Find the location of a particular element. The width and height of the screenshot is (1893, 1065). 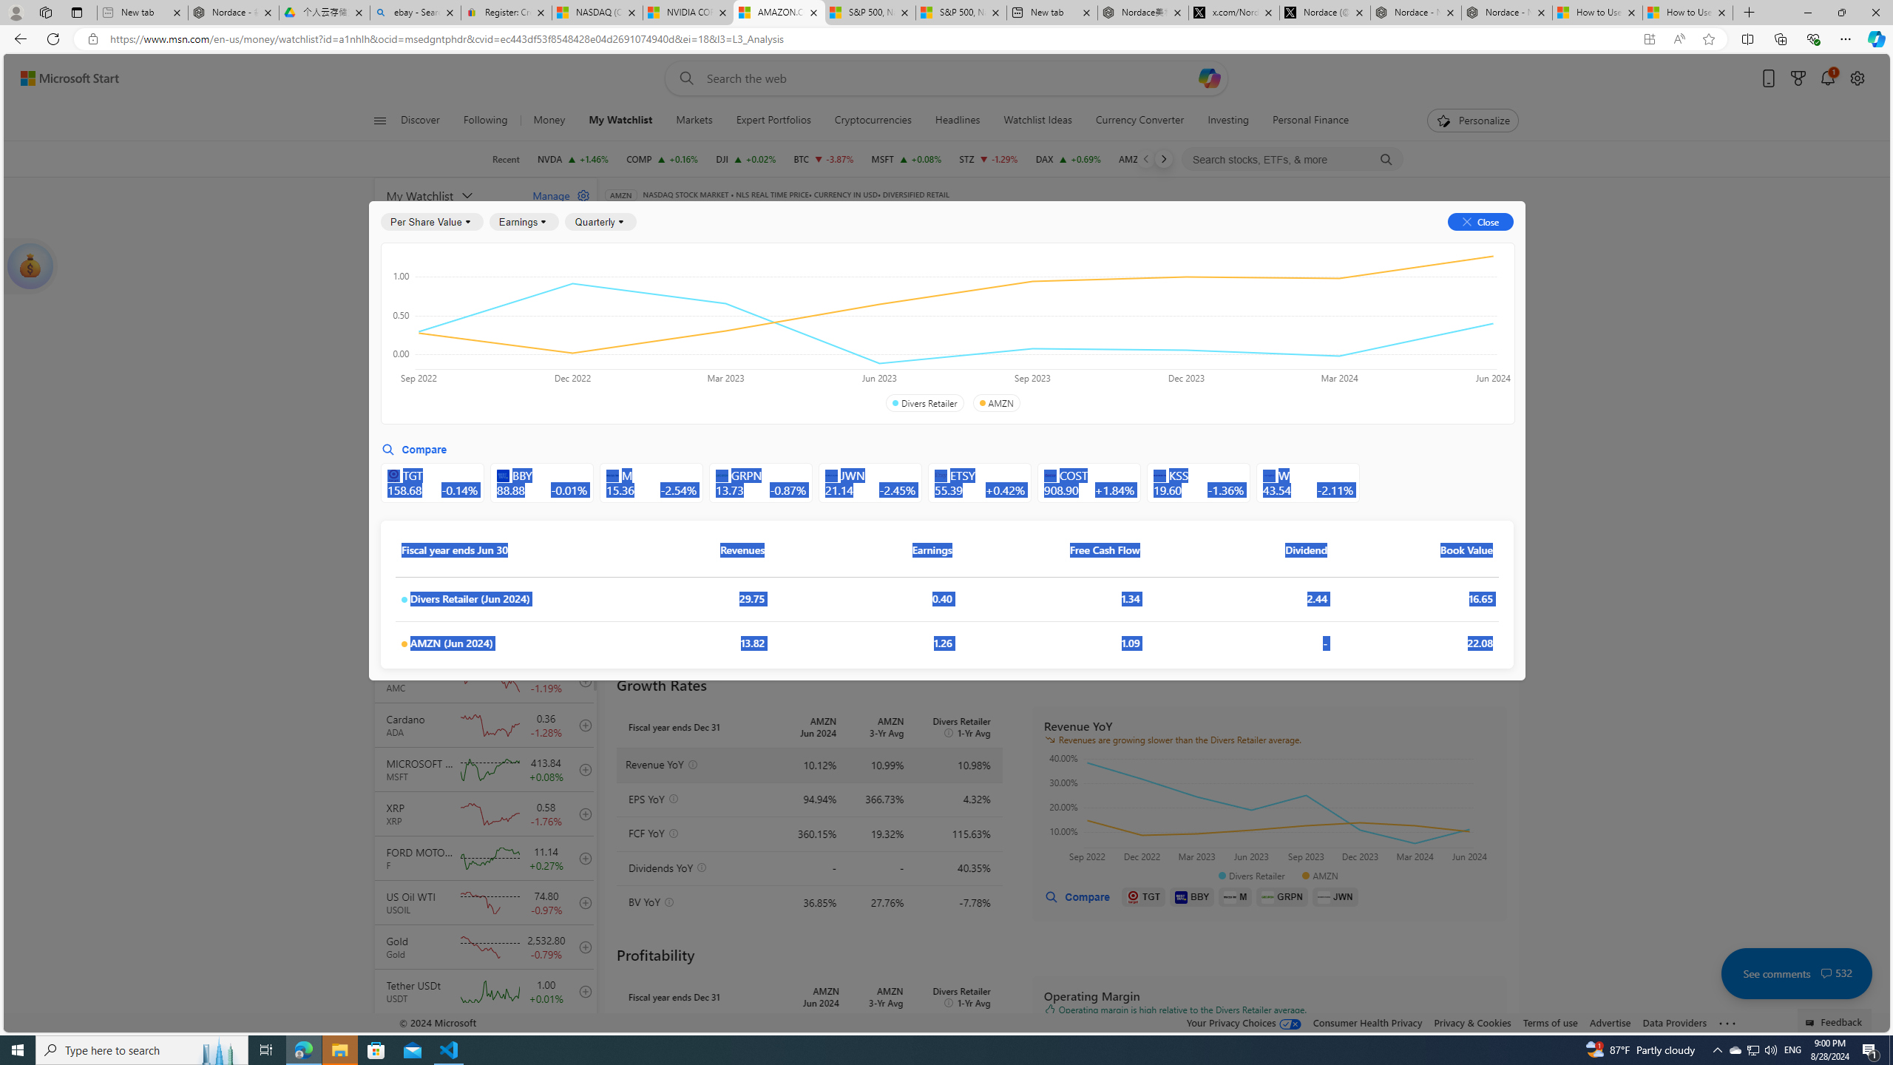

All is located at coordinates (623, 330).